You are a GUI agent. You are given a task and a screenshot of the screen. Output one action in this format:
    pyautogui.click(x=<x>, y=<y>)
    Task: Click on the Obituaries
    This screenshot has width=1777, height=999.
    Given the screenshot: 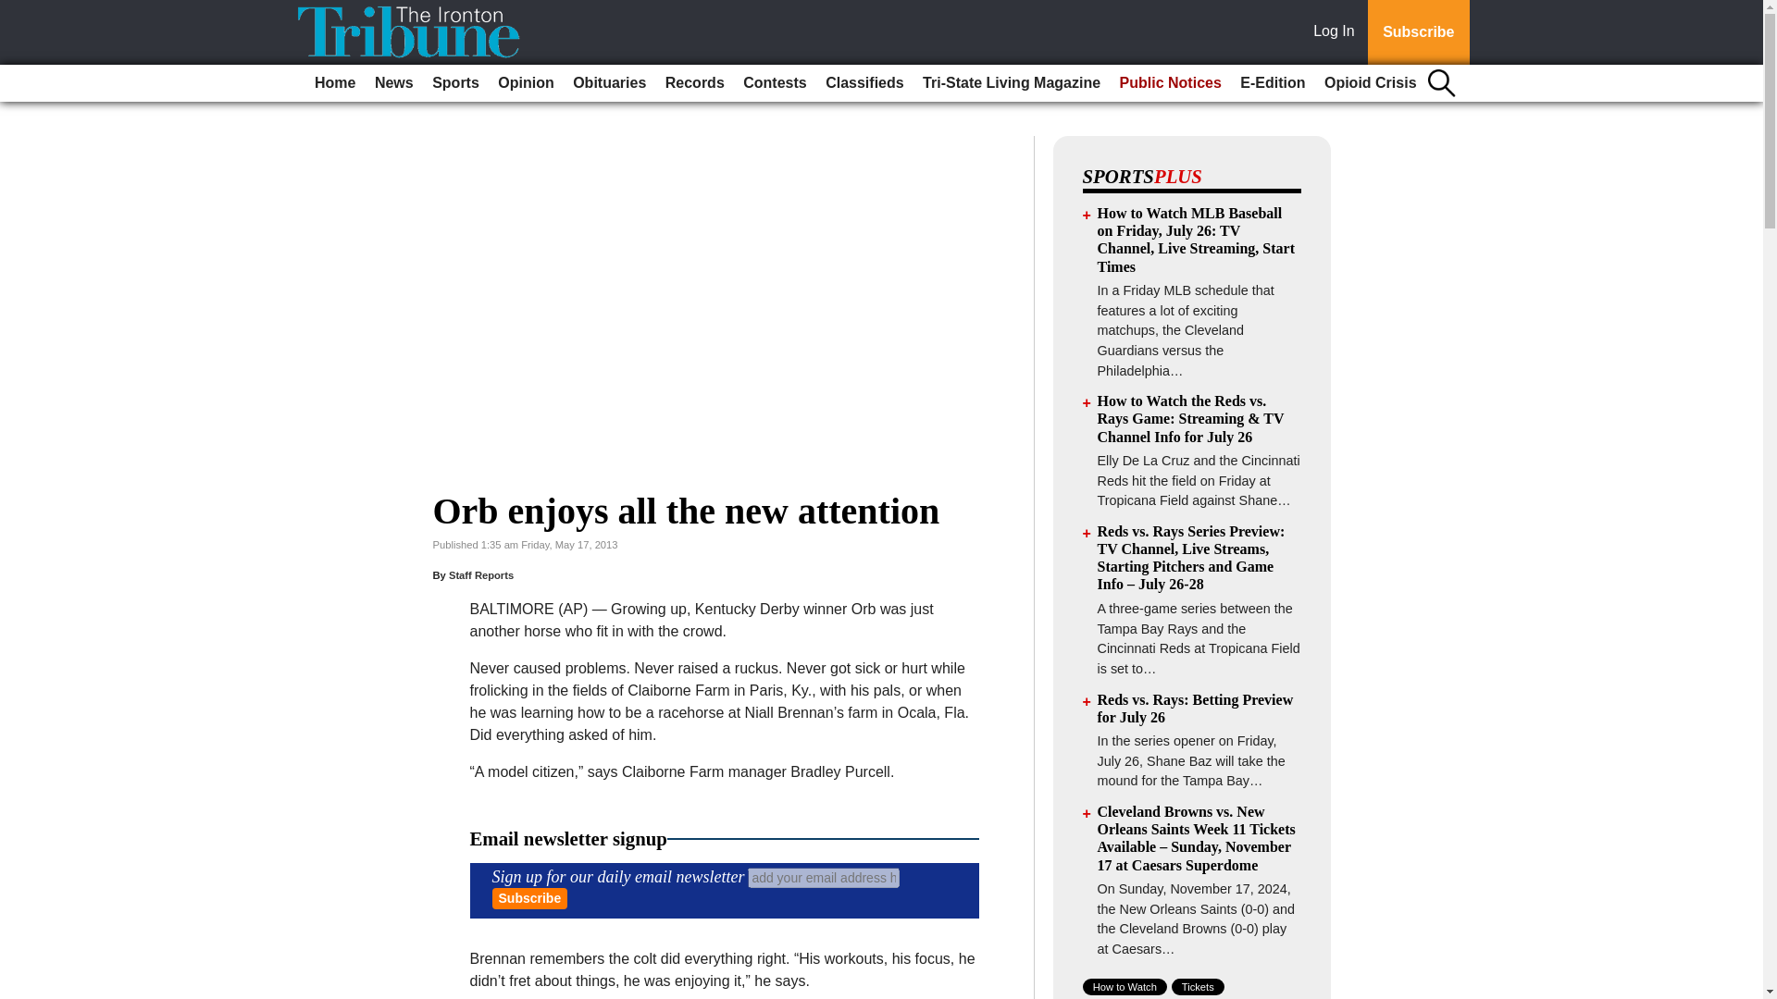 What is the action you would take?
    pyautogui.click(x=609, y=83)
    